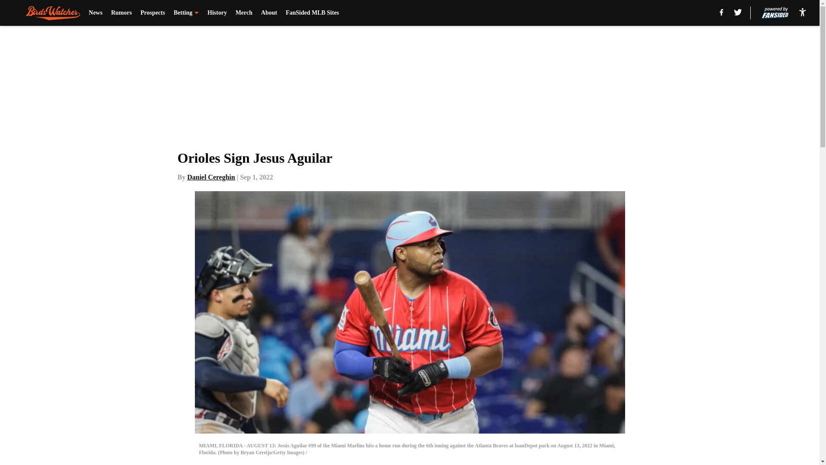 Image resolution: width=826 pixels, height=465 pixels. Describe the element at coordinates (312, 13) in the screenshot. I see `FanSided MLB Sites` at that location.